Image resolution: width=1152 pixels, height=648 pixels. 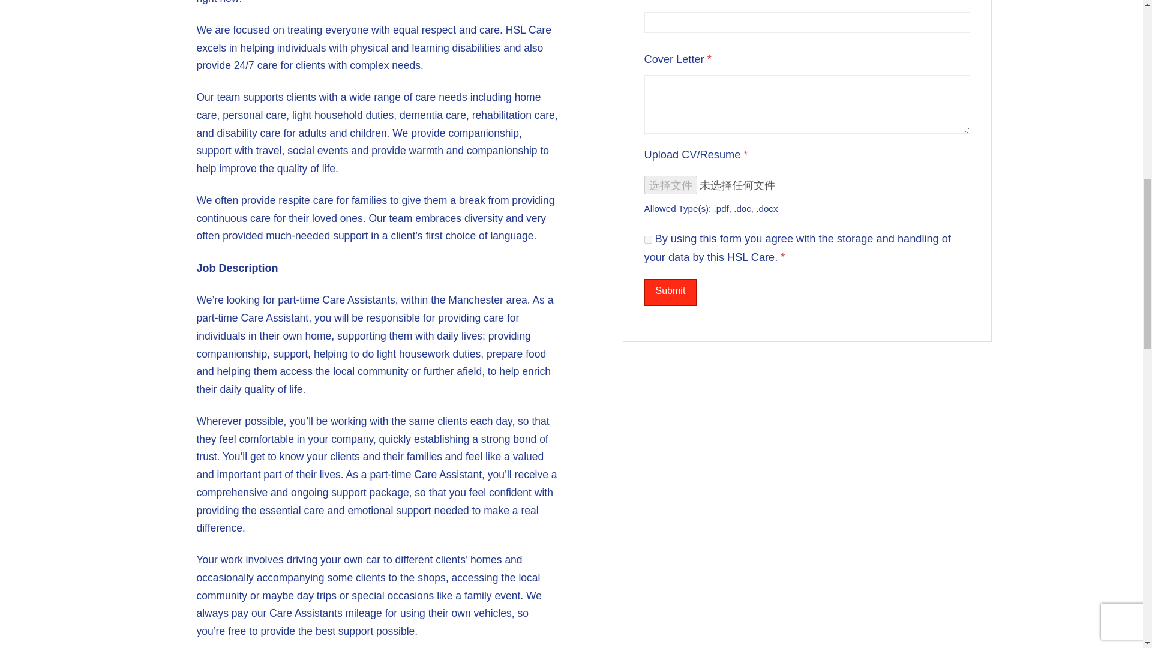 I want to click on yes, so click(x=648, y=240).